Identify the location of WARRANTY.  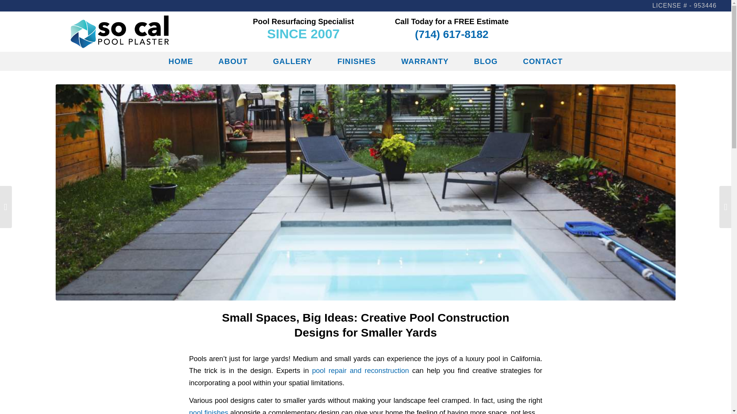
(425, 61).